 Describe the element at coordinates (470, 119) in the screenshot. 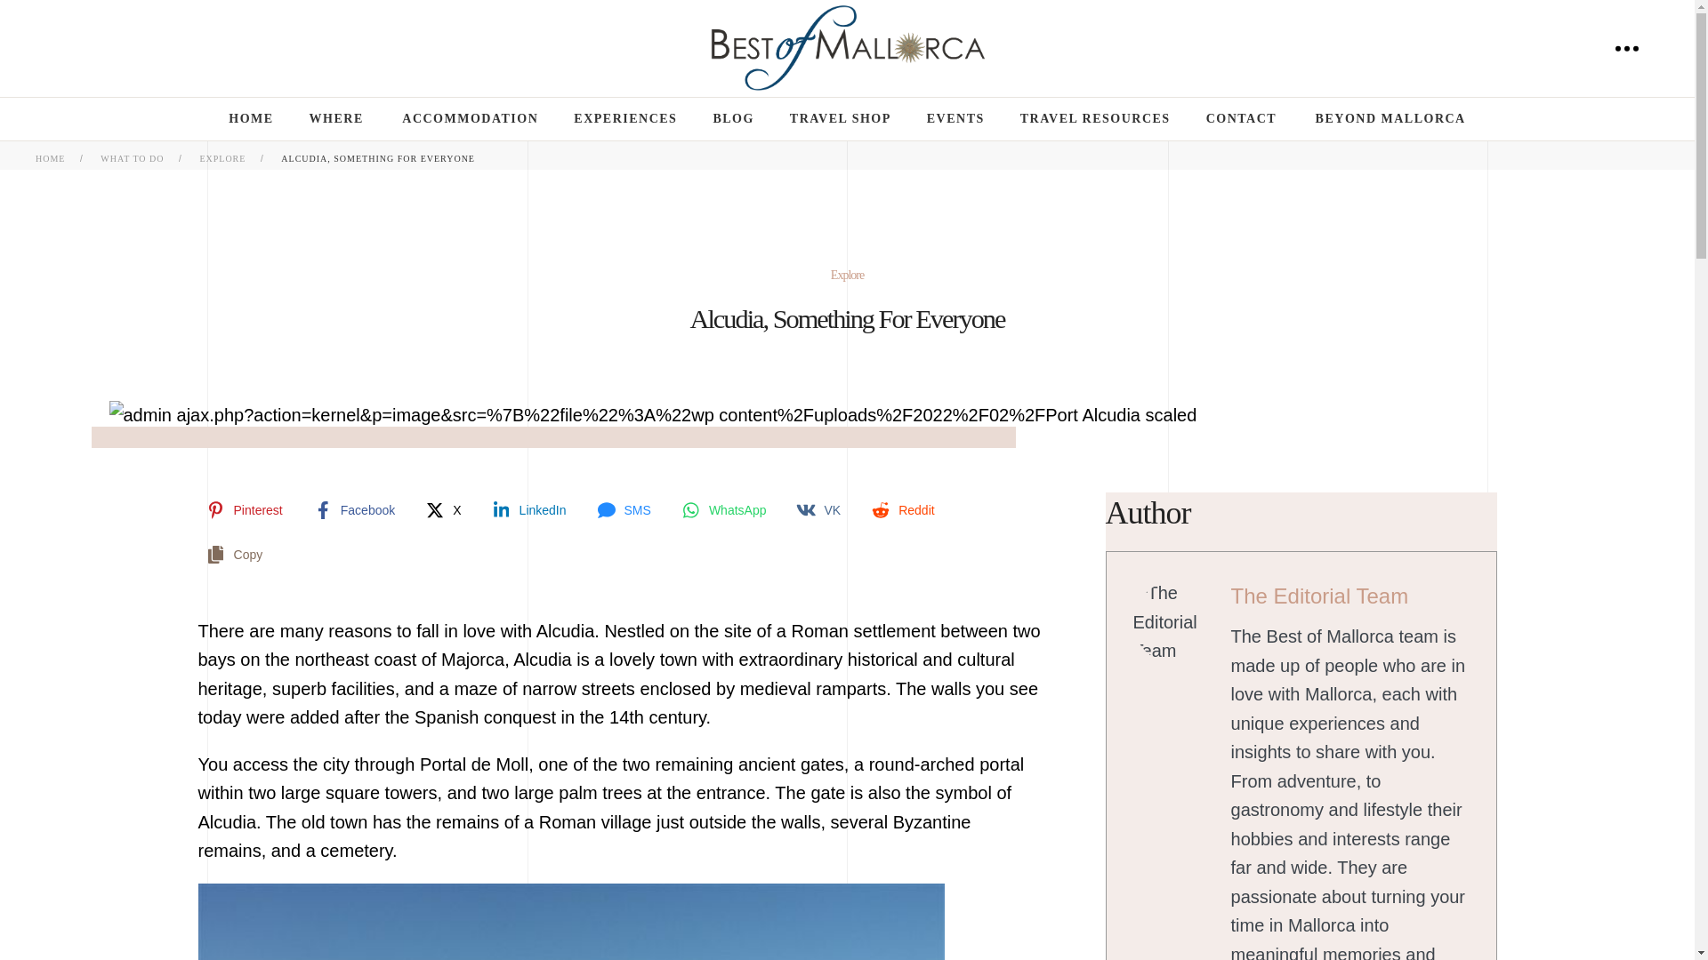

I see `ACCOMMODATION` at that location.